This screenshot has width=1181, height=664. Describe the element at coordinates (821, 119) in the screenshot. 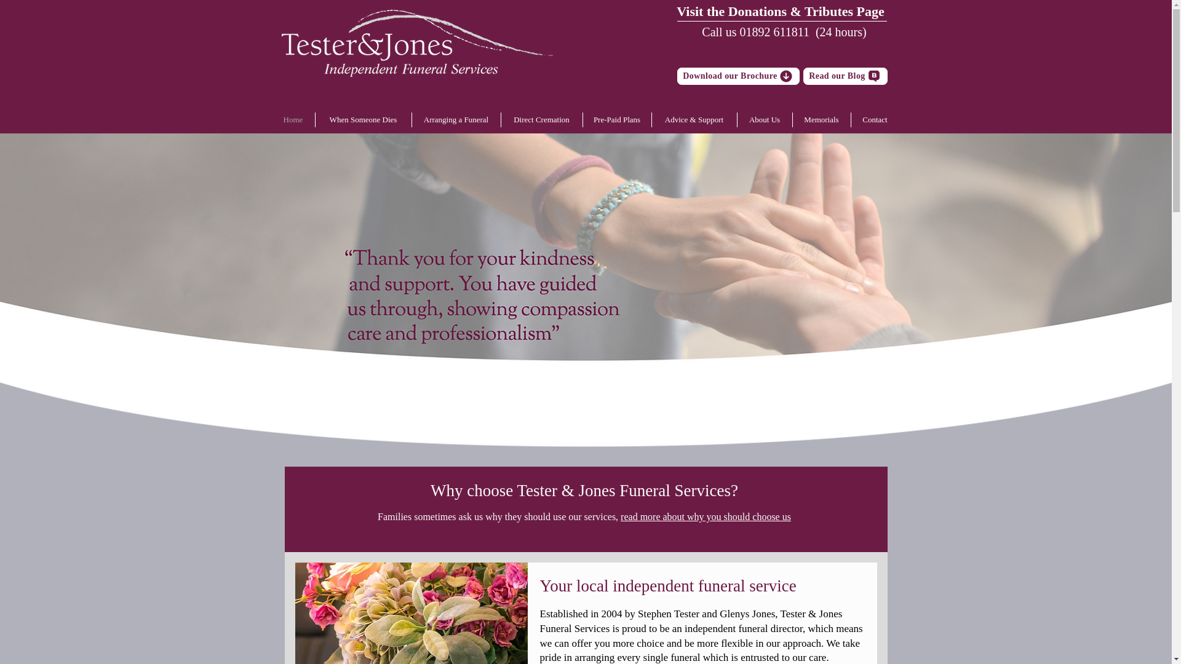

I see `Memorials` at that location.